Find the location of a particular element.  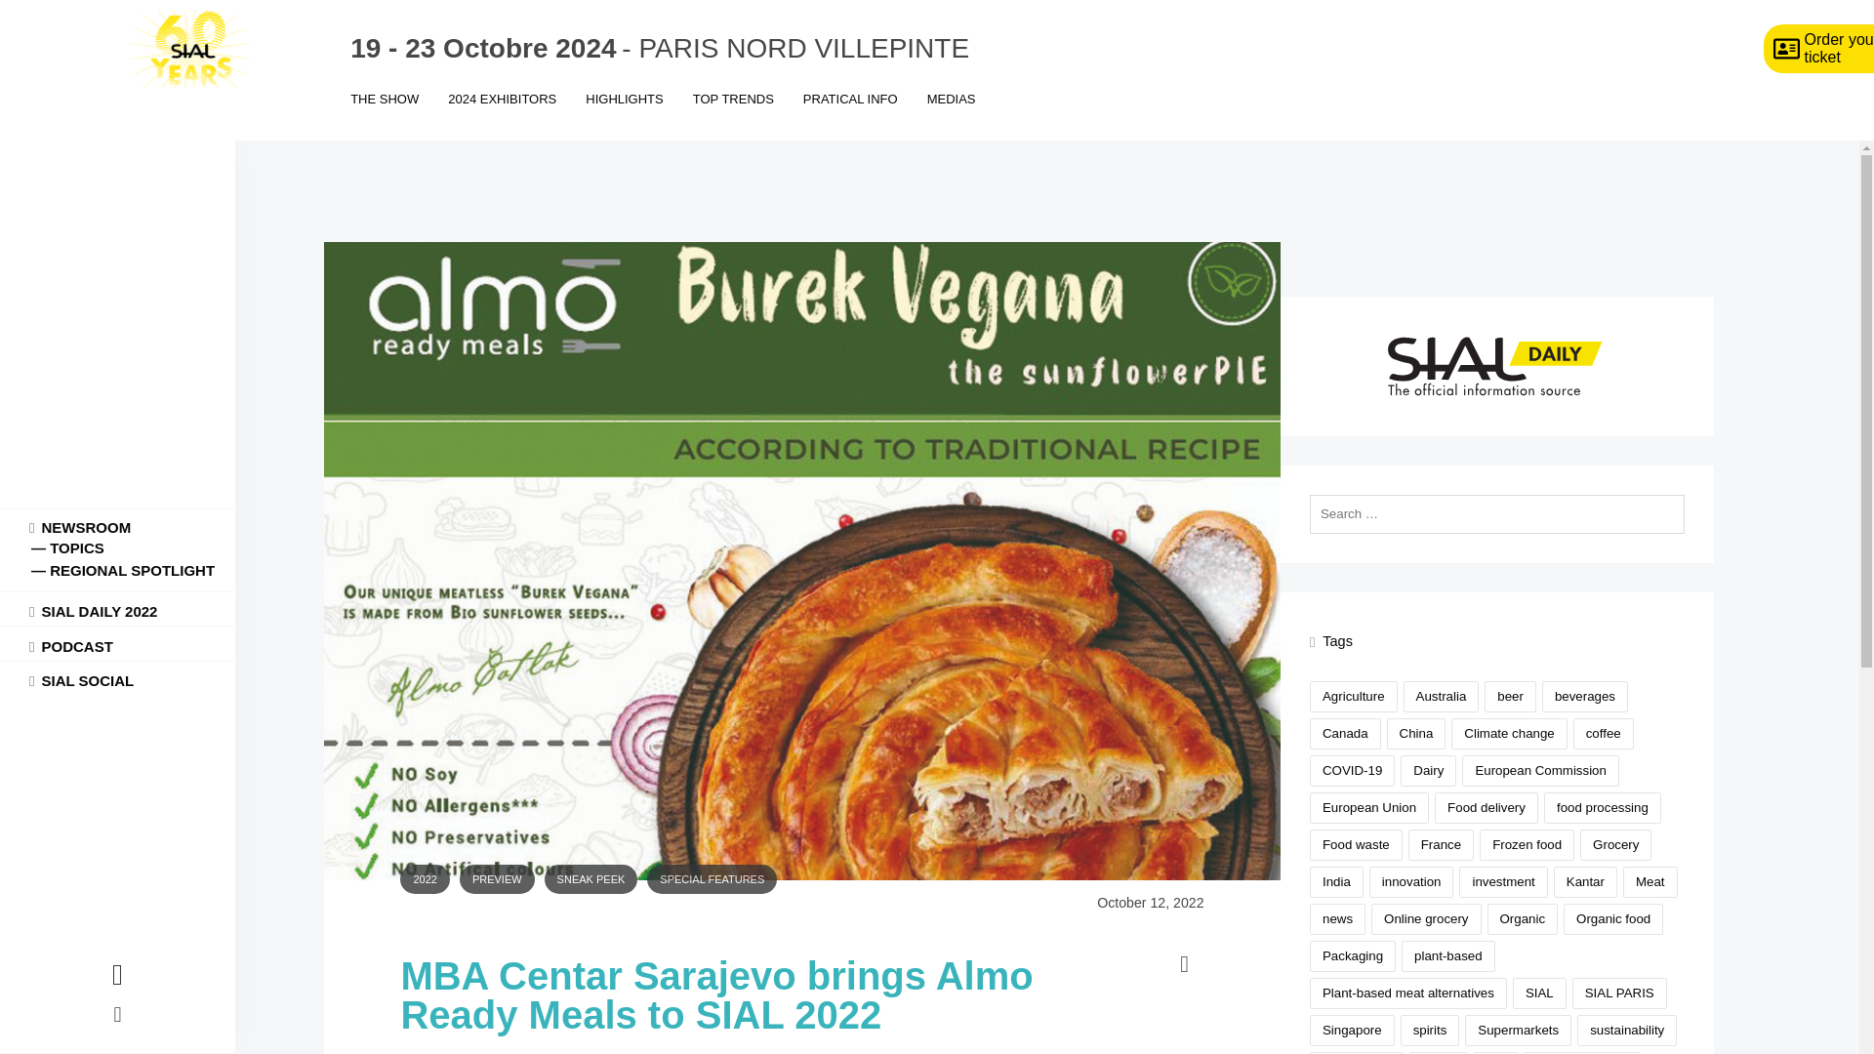

THE SHOW is located at coordinates (384, 113).